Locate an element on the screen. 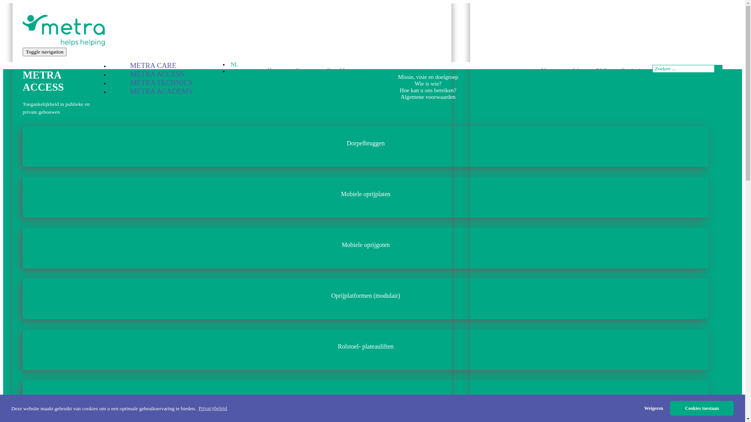 Image resolution: width=751 pixels, height=422 pixels. Wie is wie? is located at coordinates (428, 84).